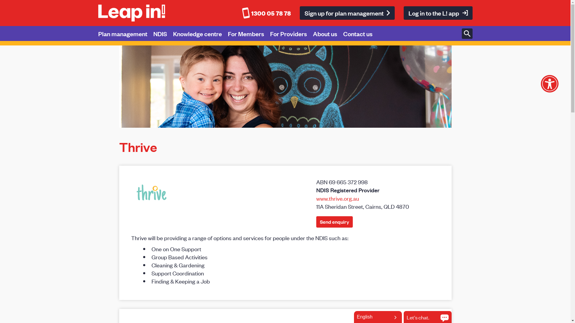 The width and height of the screenshot is (575, 323). I want to click on Sign up for plan management, so click(347, 13).